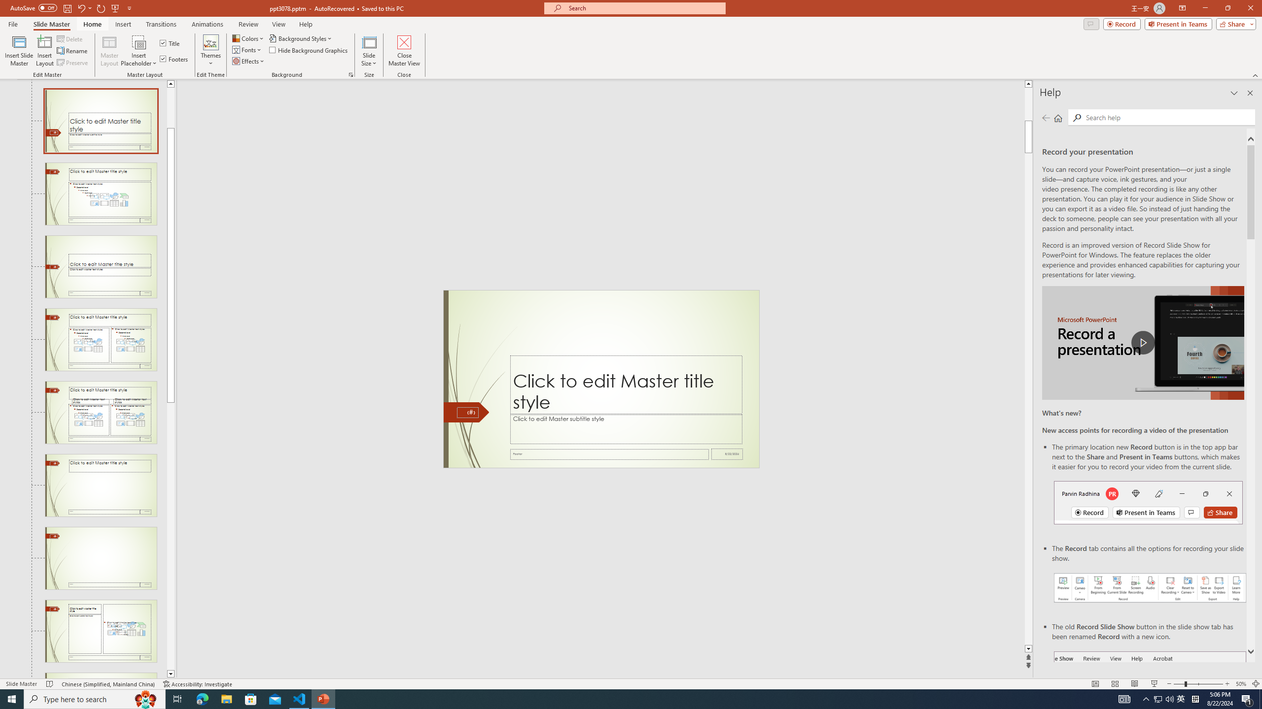 The image size is (1262, 709). Describe the element at coordinates (70, 38) in the screenshot. I see `Delete` at that location.